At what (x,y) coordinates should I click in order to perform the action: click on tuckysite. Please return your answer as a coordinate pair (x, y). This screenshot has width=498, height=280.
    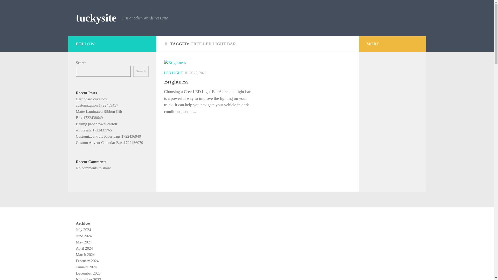
    Looking at the image, I should click on (96, 18).